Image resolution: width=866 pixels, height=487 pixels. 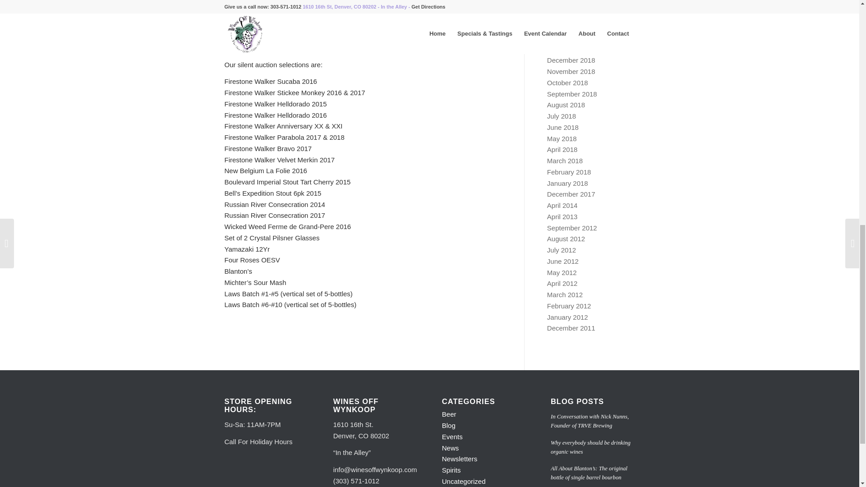 What do you see at coordinates (571, 5) in the screenshot?
I see `November 2019` at bounding box center [571, 5].